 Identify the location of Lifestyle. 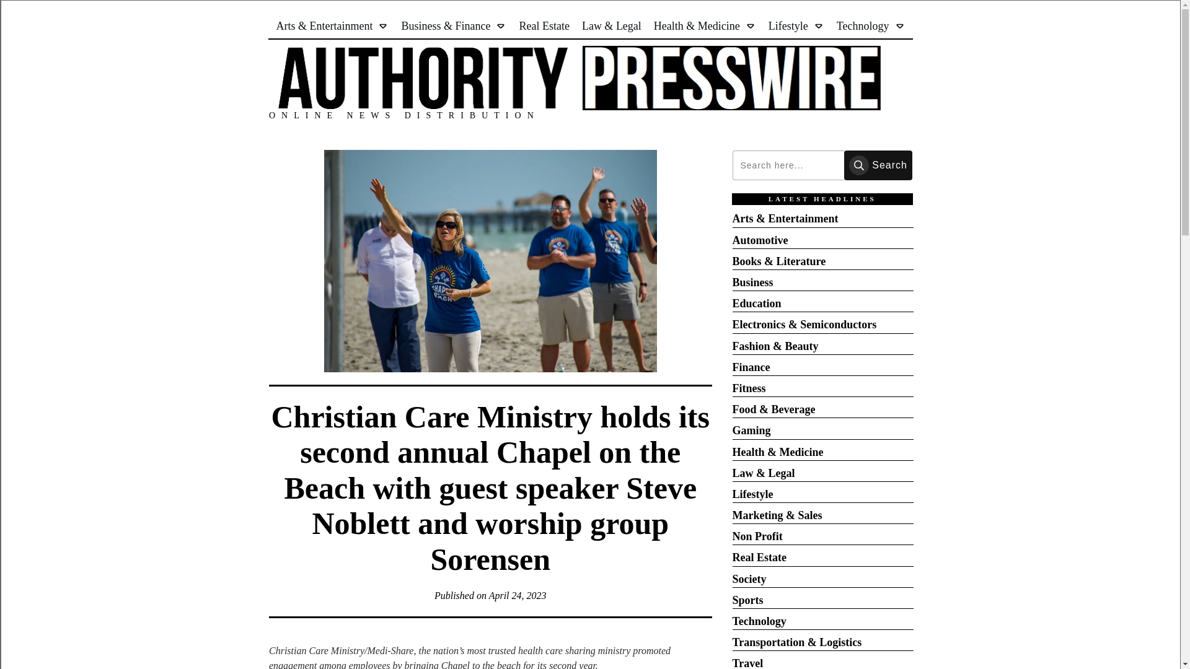
(796, 26).